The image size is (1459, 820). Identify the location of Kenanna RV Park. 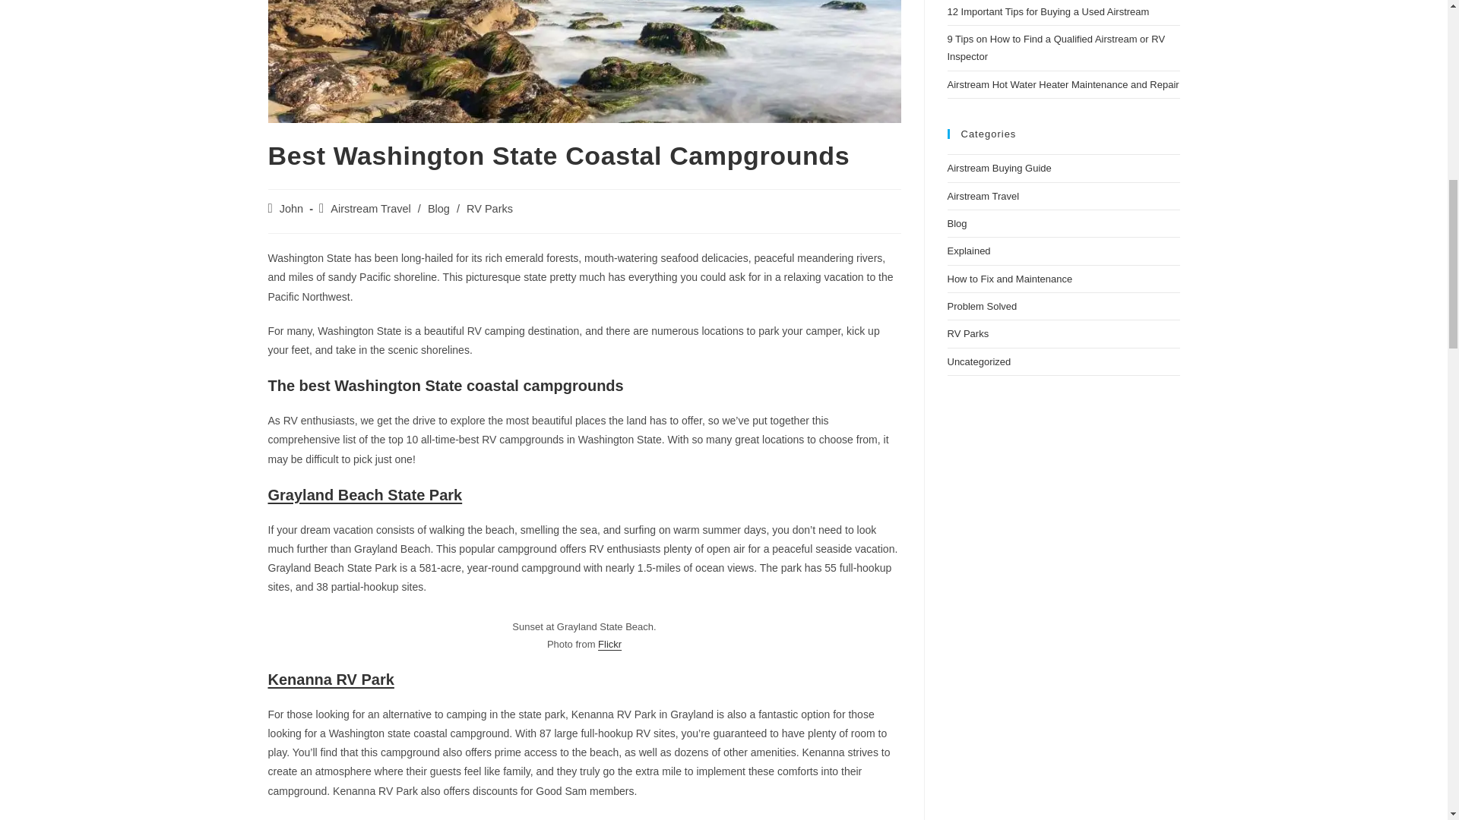
(330, 680).